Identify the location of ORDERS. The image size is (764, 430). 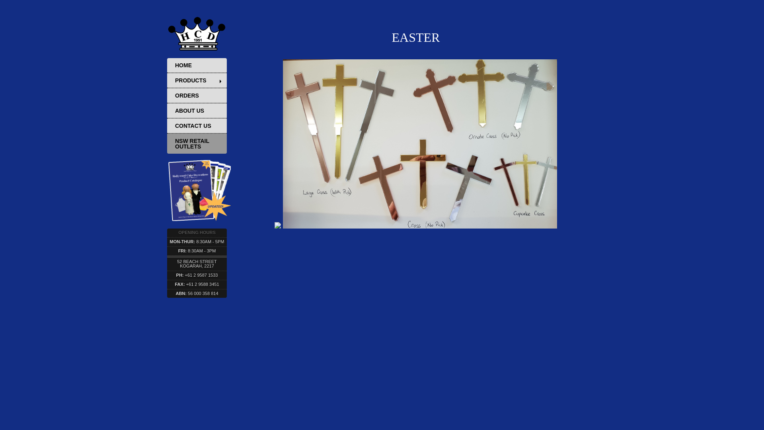
(197, 96).